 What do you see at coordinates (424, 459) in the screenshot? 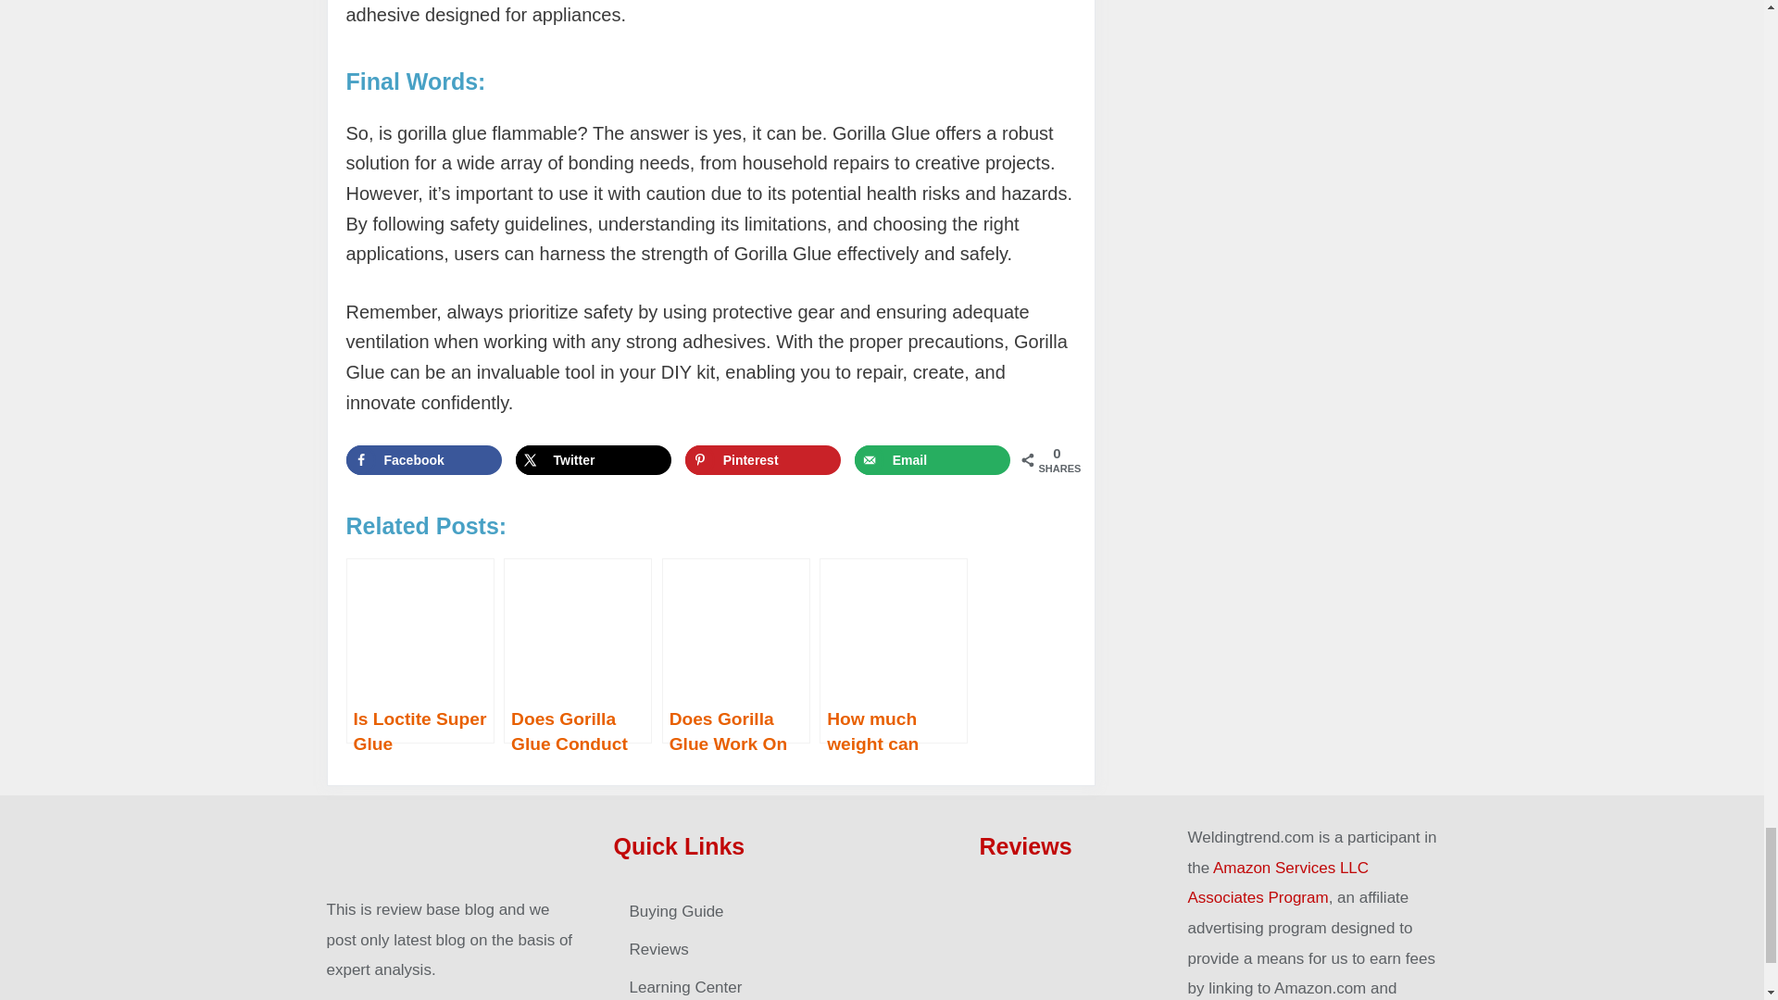
I see `Share on Facebook` at bounding box center [424, 459].